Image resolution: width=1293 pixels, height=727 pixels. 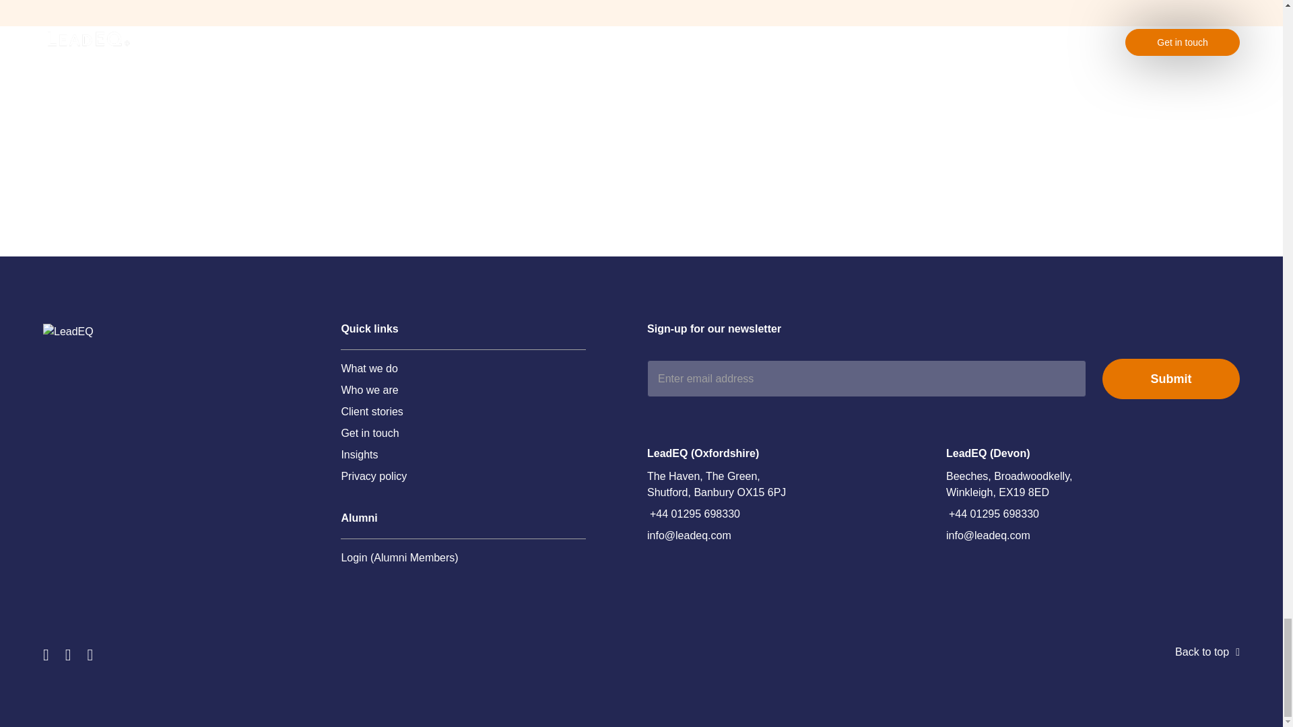 I want to click on Insights, so click(x=359, y=455).